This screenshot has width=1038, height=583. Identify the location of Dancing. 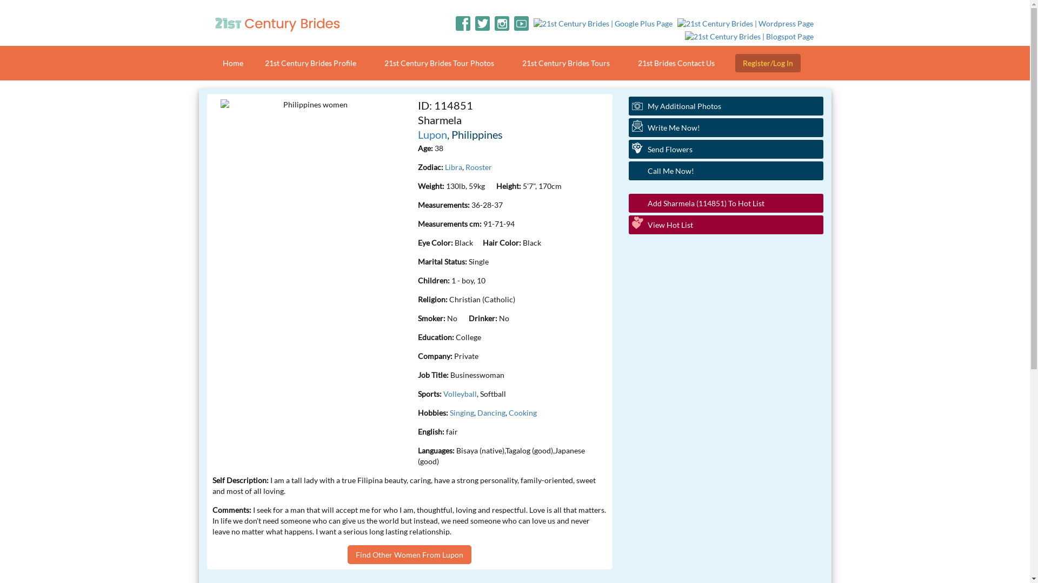
(491, 412).